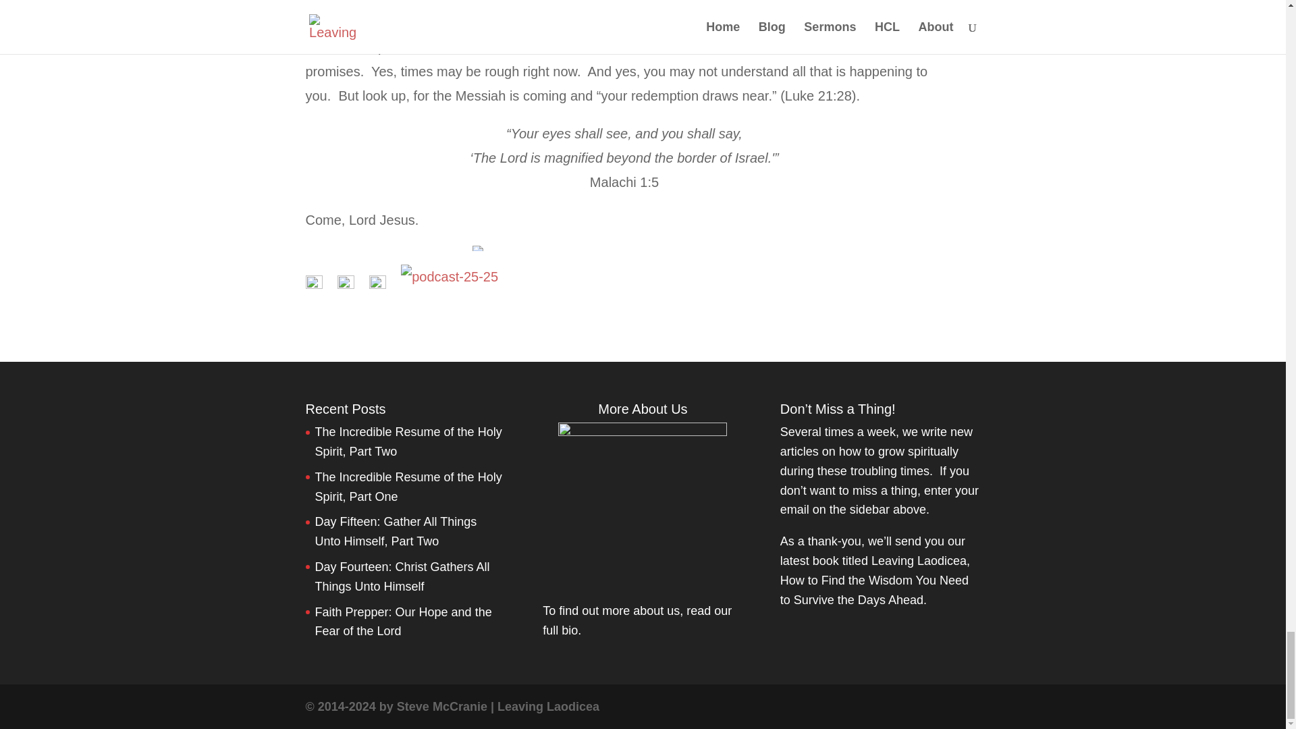 This screenshot has height=729, width=1296. Describe the element at coordinates (560, 630) in the screenshot. I see `full bio` at that location.